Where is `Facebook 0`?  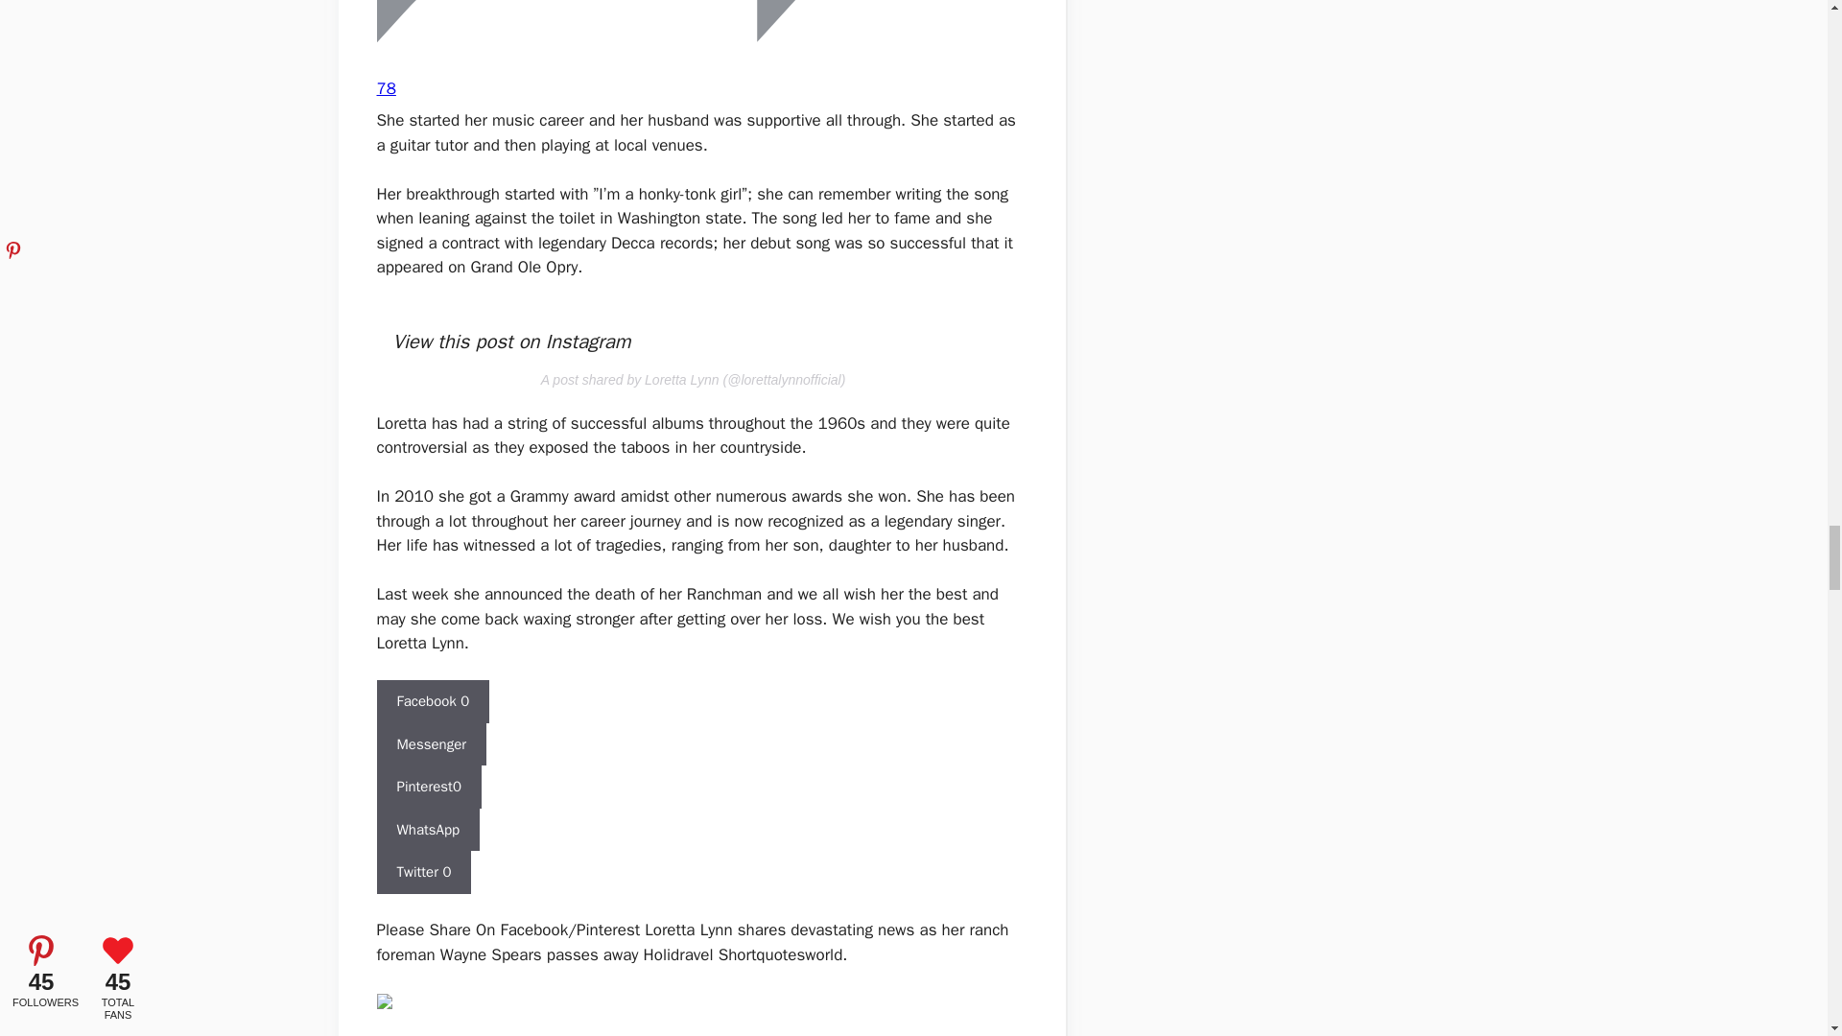
Facebook 0 is located at coordinates (432, 700).